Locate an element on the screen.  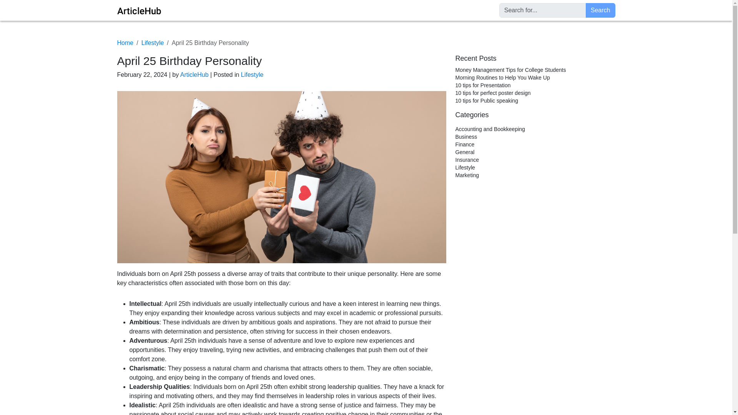
10 tips for perfect poster design is located at coordinates (493, 93).